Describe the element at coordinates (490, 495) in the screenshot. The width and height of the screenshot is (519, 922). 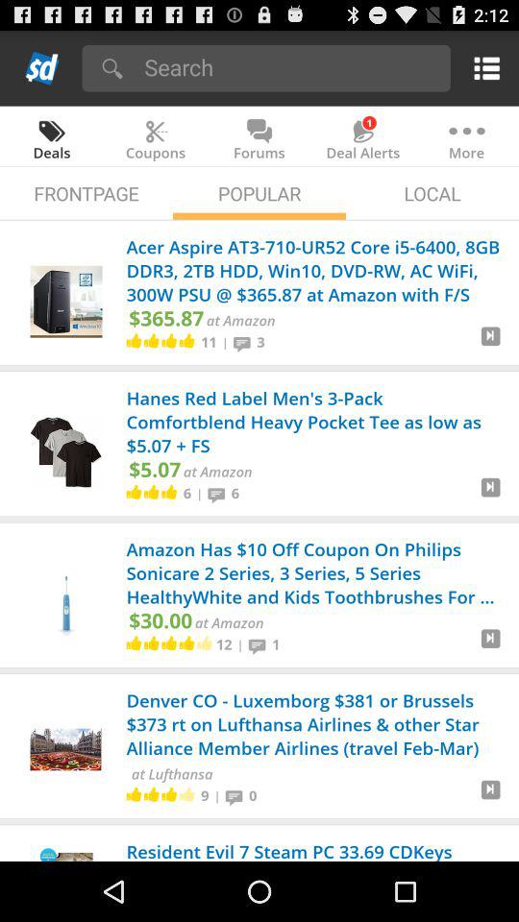
I see `go to next` at that location.